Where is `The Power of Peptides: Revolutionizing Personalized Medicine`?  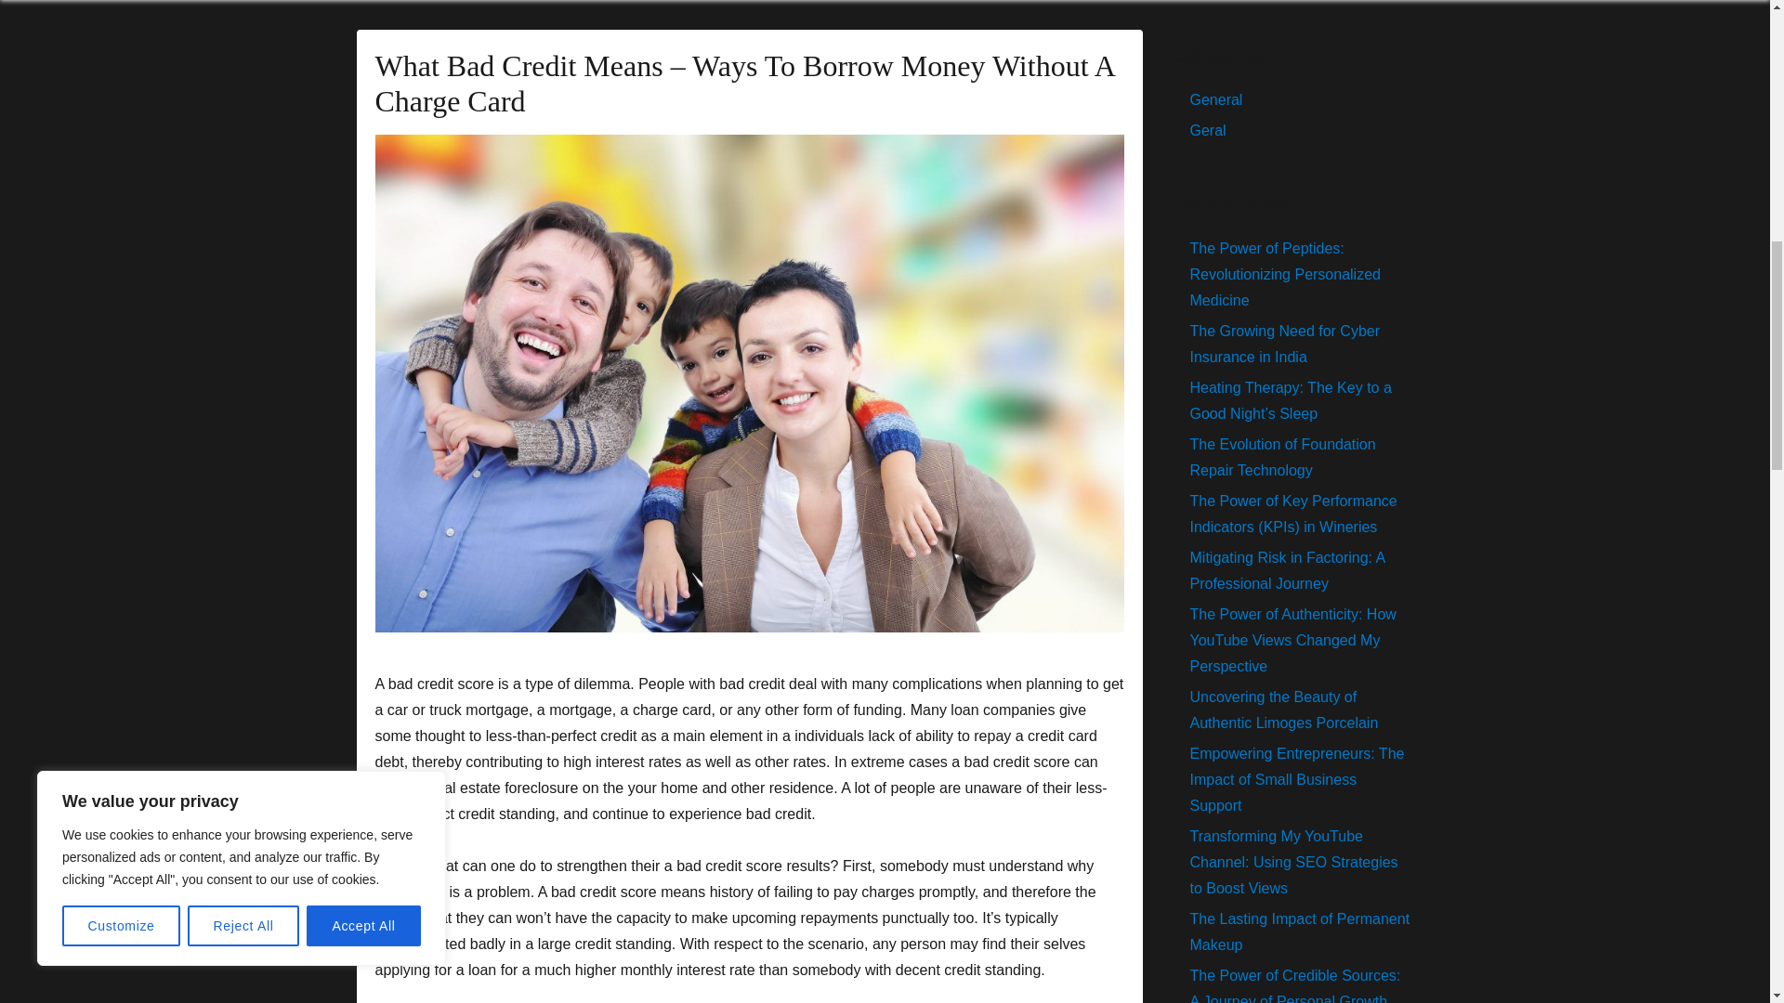 The Power of Peptides: Revolutionizing Personalized Medicine is located at coordinates (1284, 274).